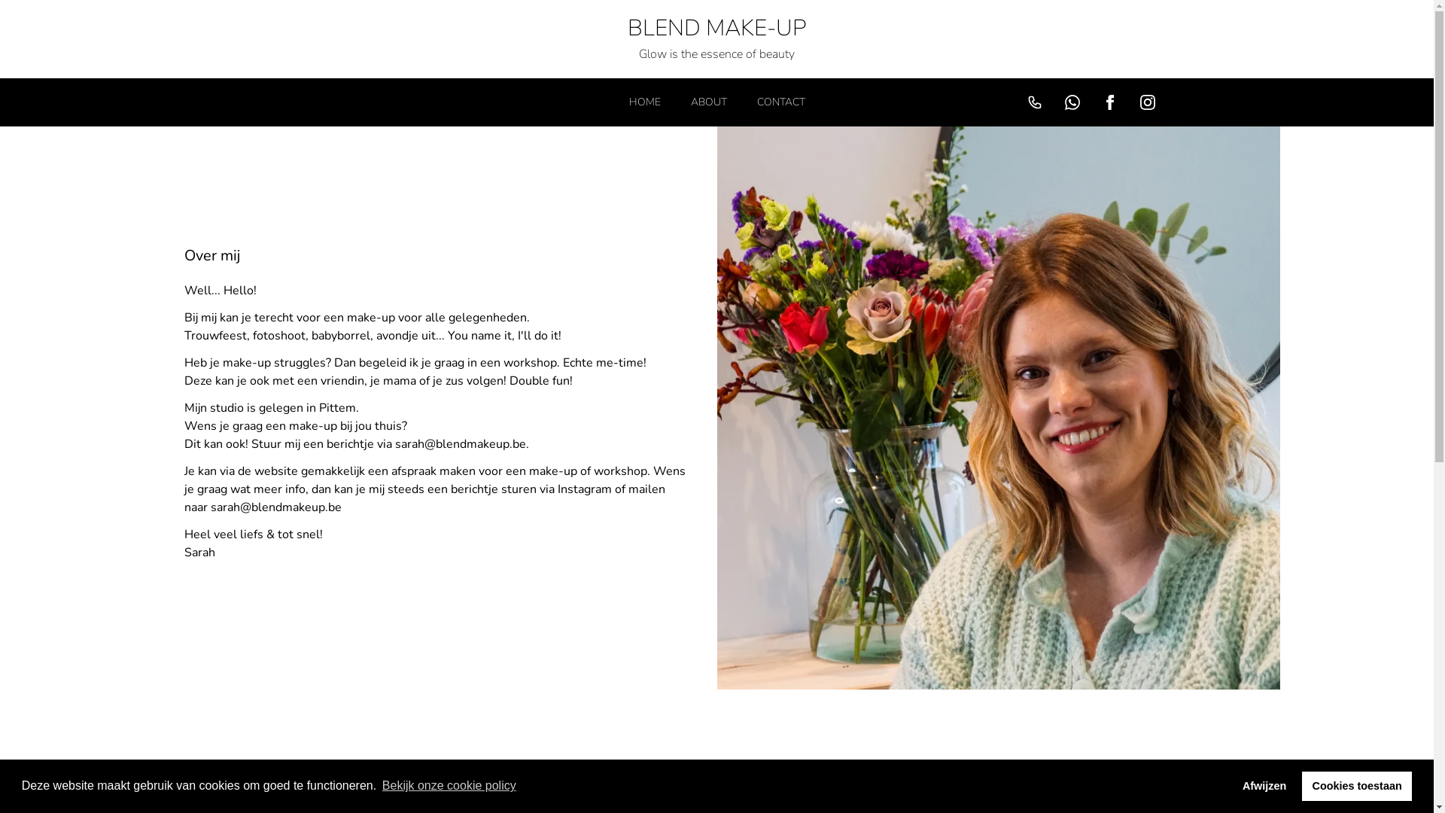 The image size is (1445, 813). I want to click on Instagram, so click(1149, 102).